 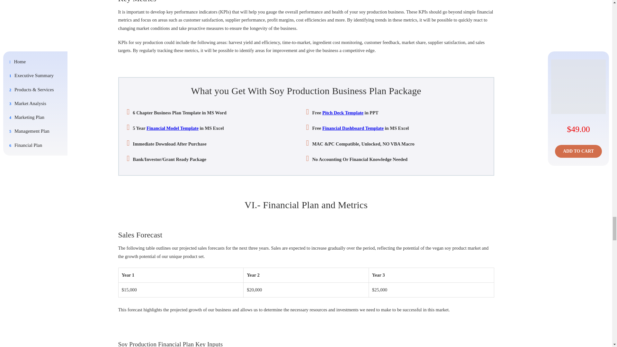 I want to click on Financial Model Template, so click(x=173, y=128).